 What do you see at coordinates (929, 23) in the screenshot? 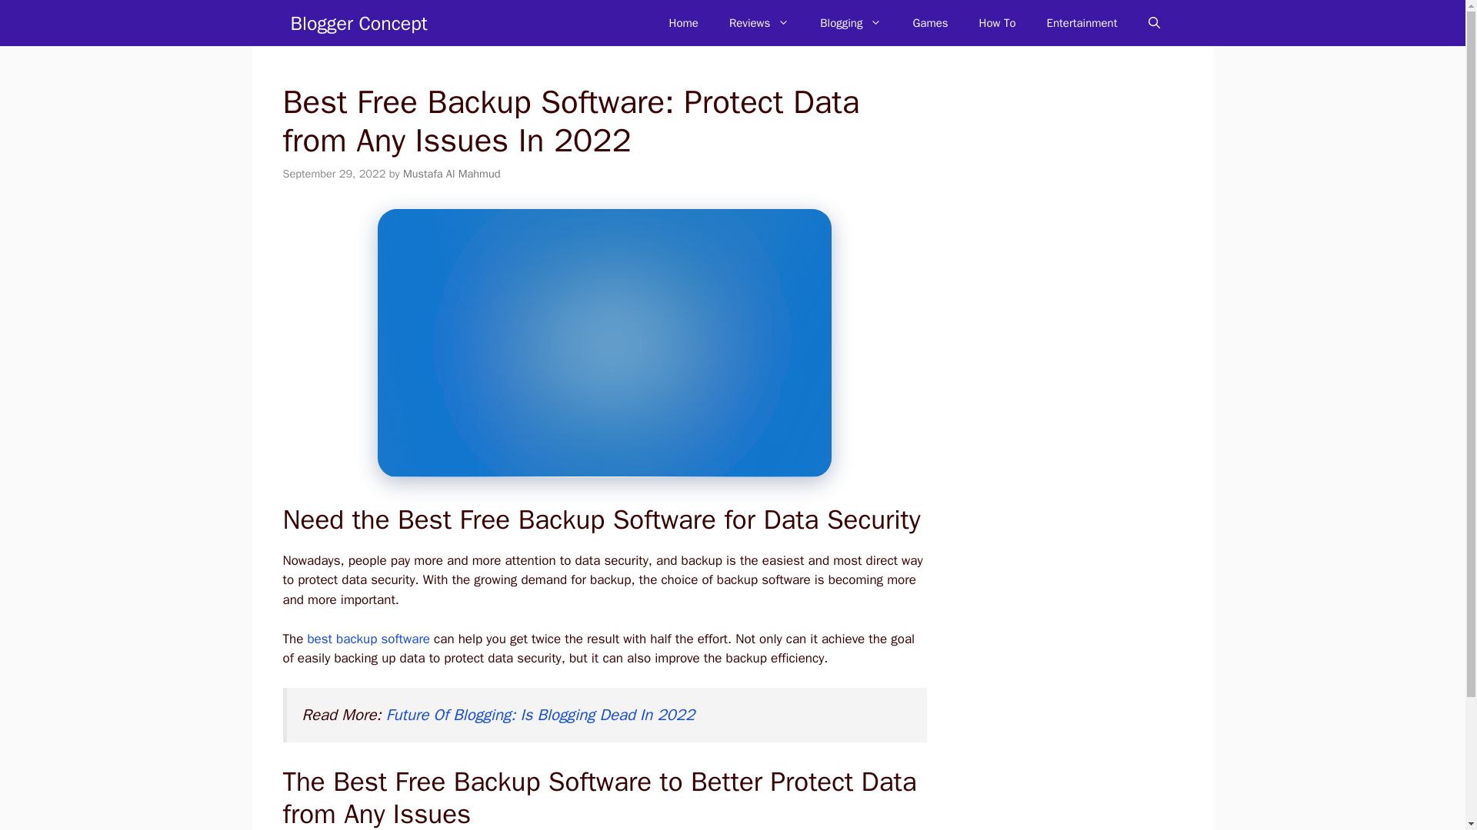
I see `Games` at bounding box center [929, 23].